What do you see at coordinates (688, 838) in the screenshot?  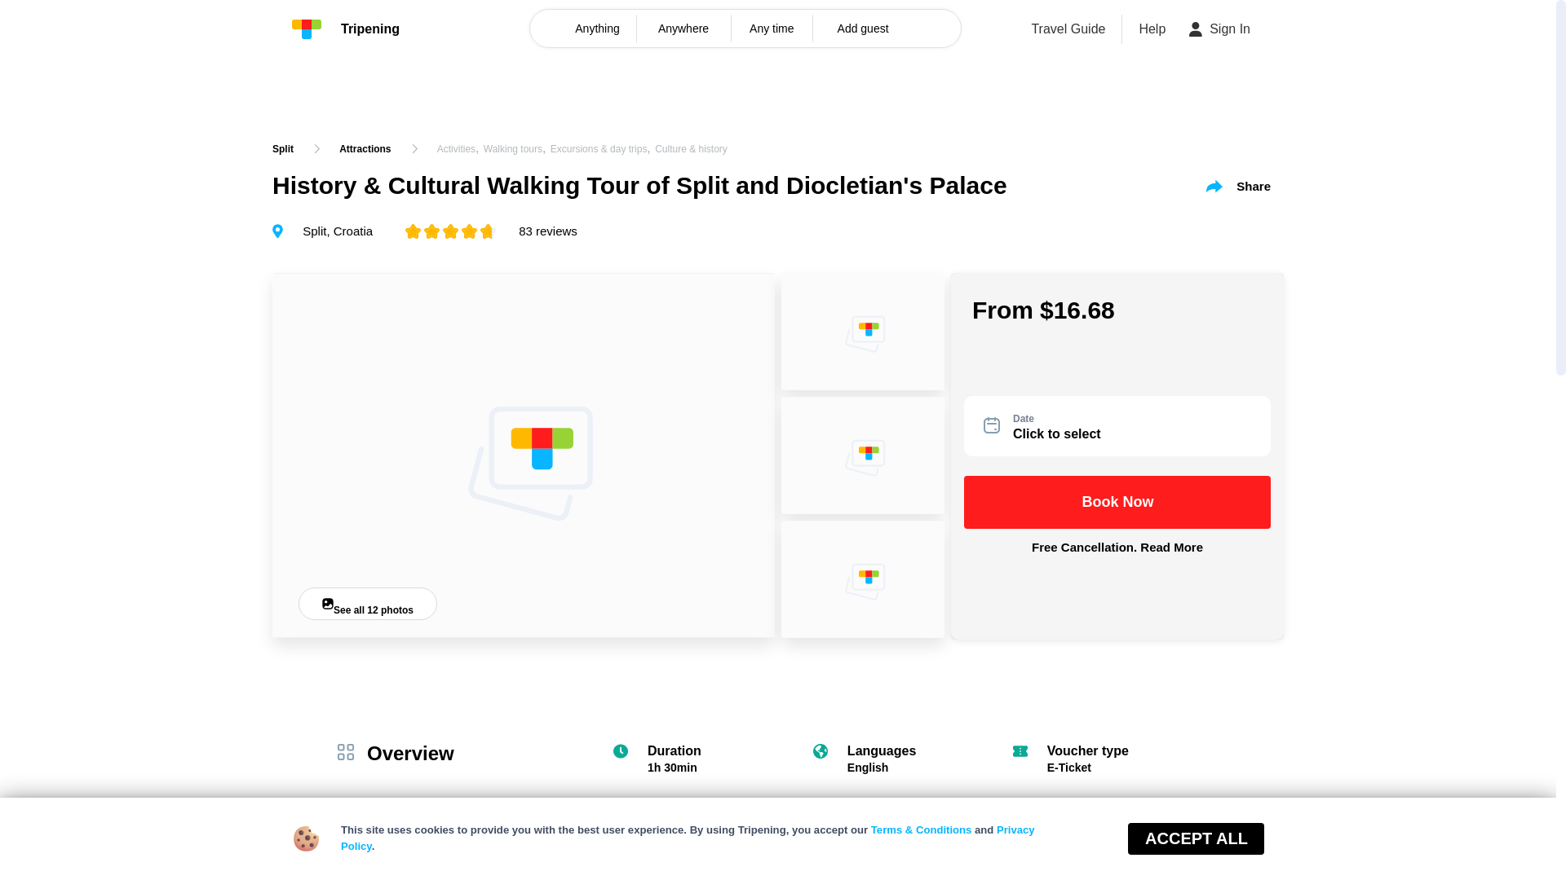 I see `Privacy Policy` at bounding box center [688, 838].